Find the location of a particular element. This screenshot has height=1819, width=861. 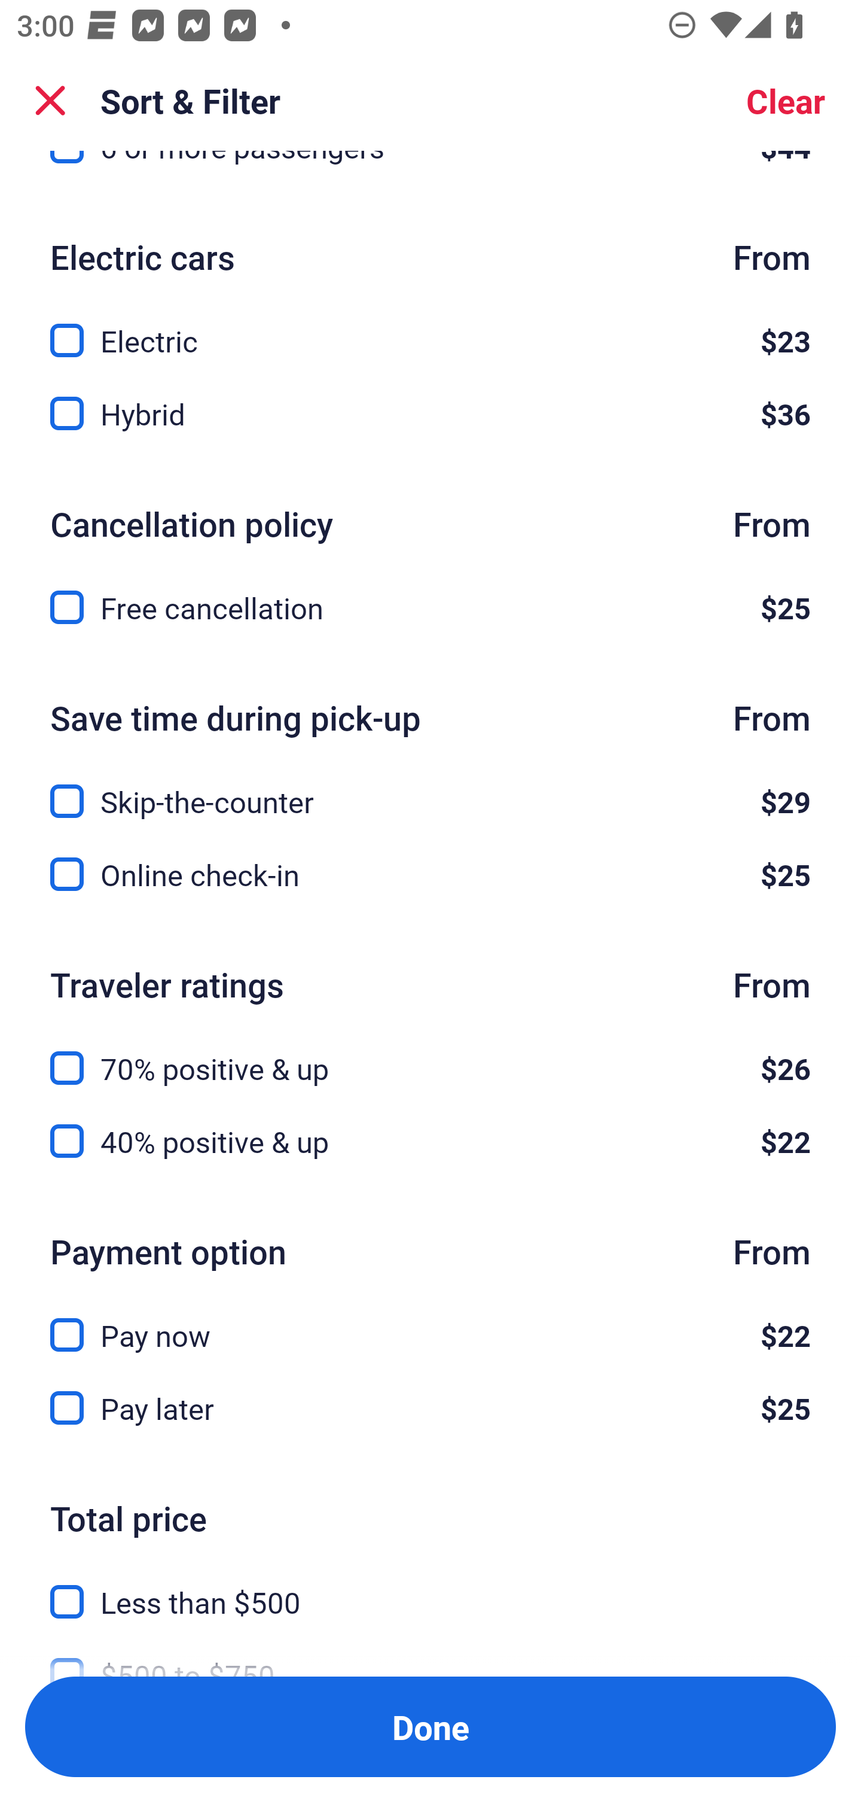

Close Sort and Filter is located at coordinates (50, 101).